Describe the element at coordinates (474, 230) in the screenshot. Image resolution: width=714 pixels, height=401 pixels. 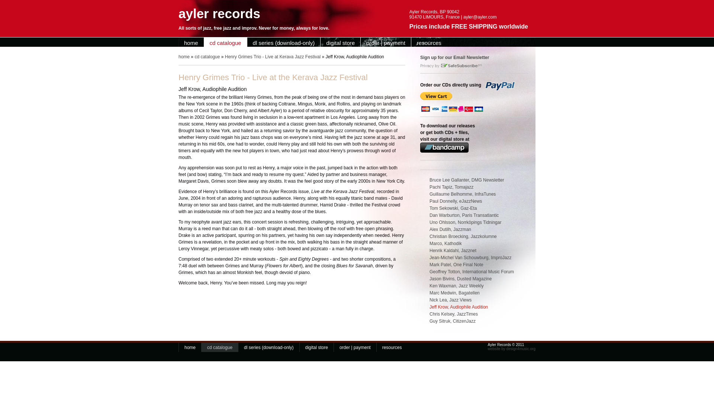
I see `Henry Grimes Trio - Live at the Kerava Jazz Festival` at that location.